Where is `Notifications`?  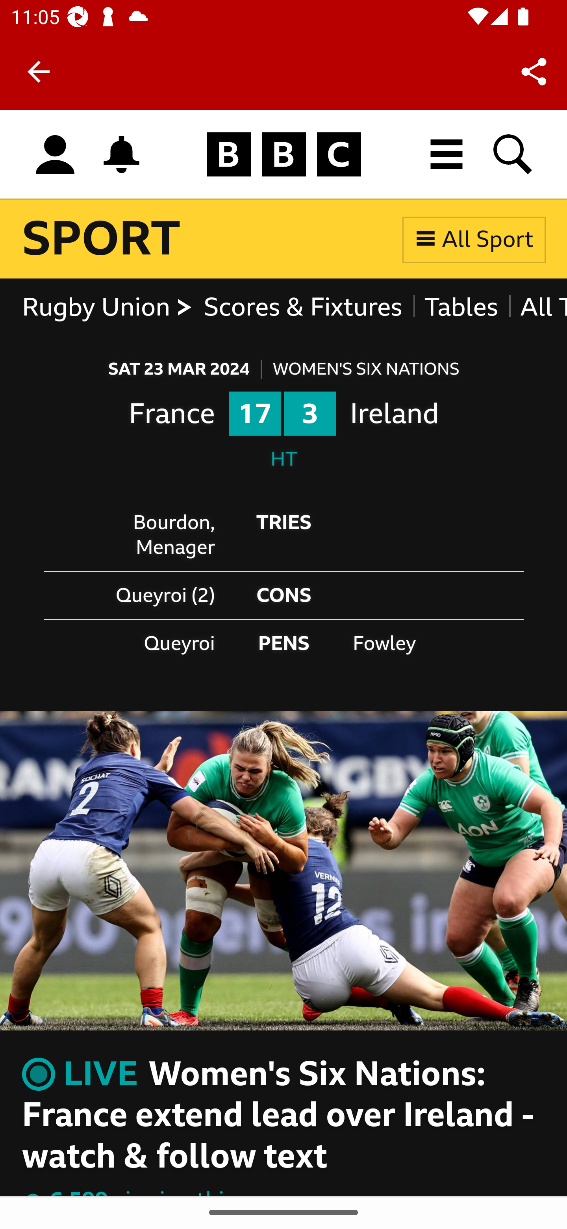
Notifications is located at coordinates (122, 154).